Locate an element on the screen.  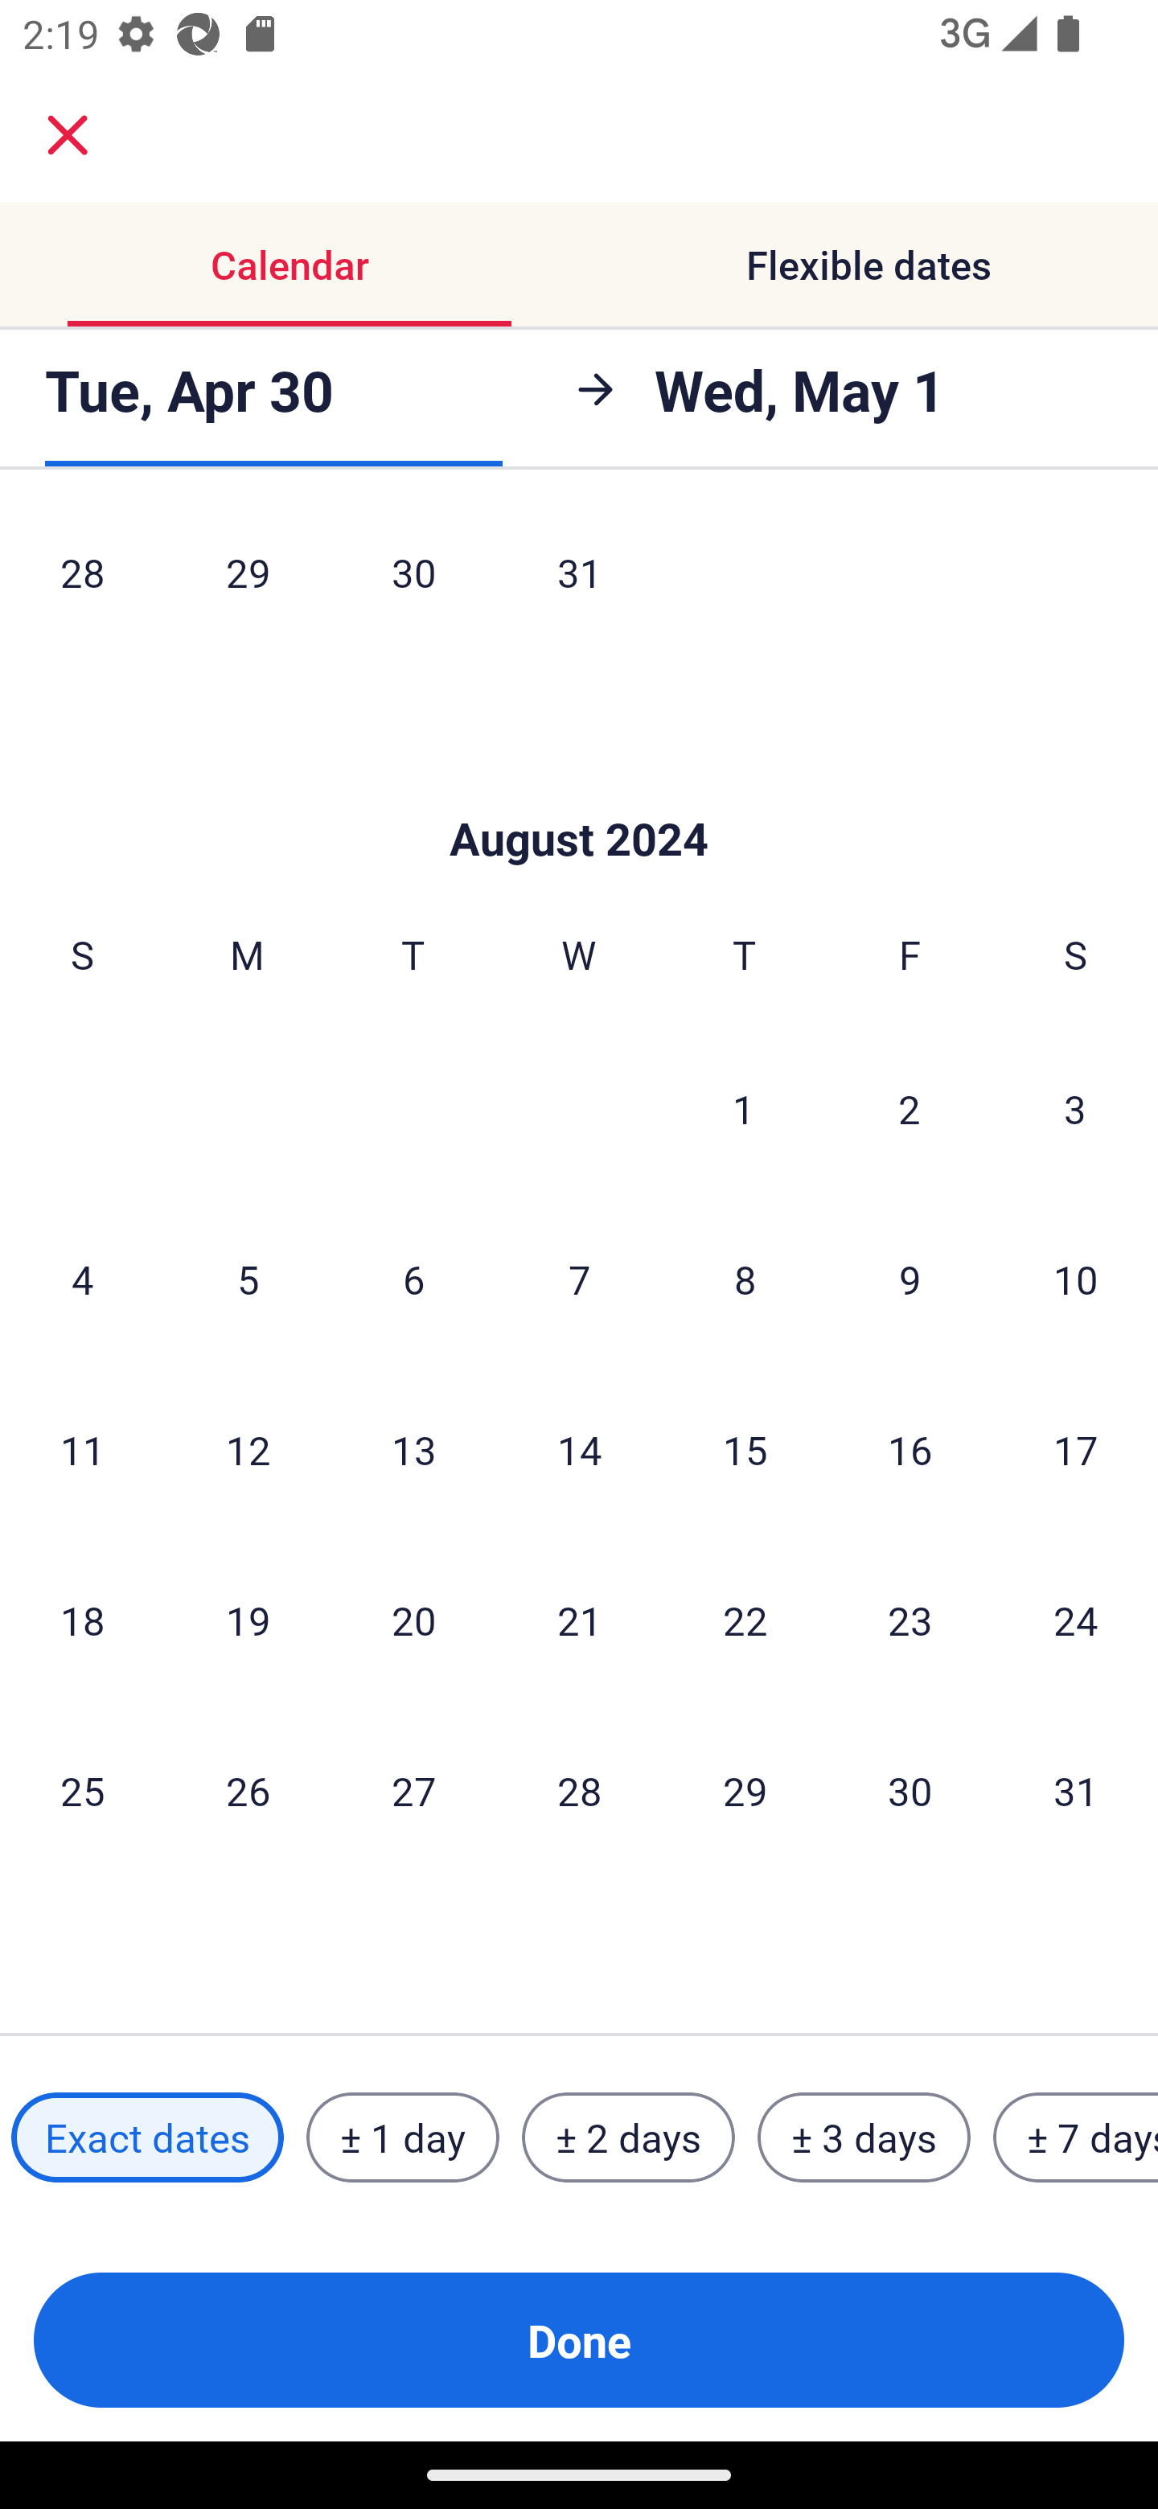
31 Wednesday, July 31, 2024 is located at coordinates (579, 584).